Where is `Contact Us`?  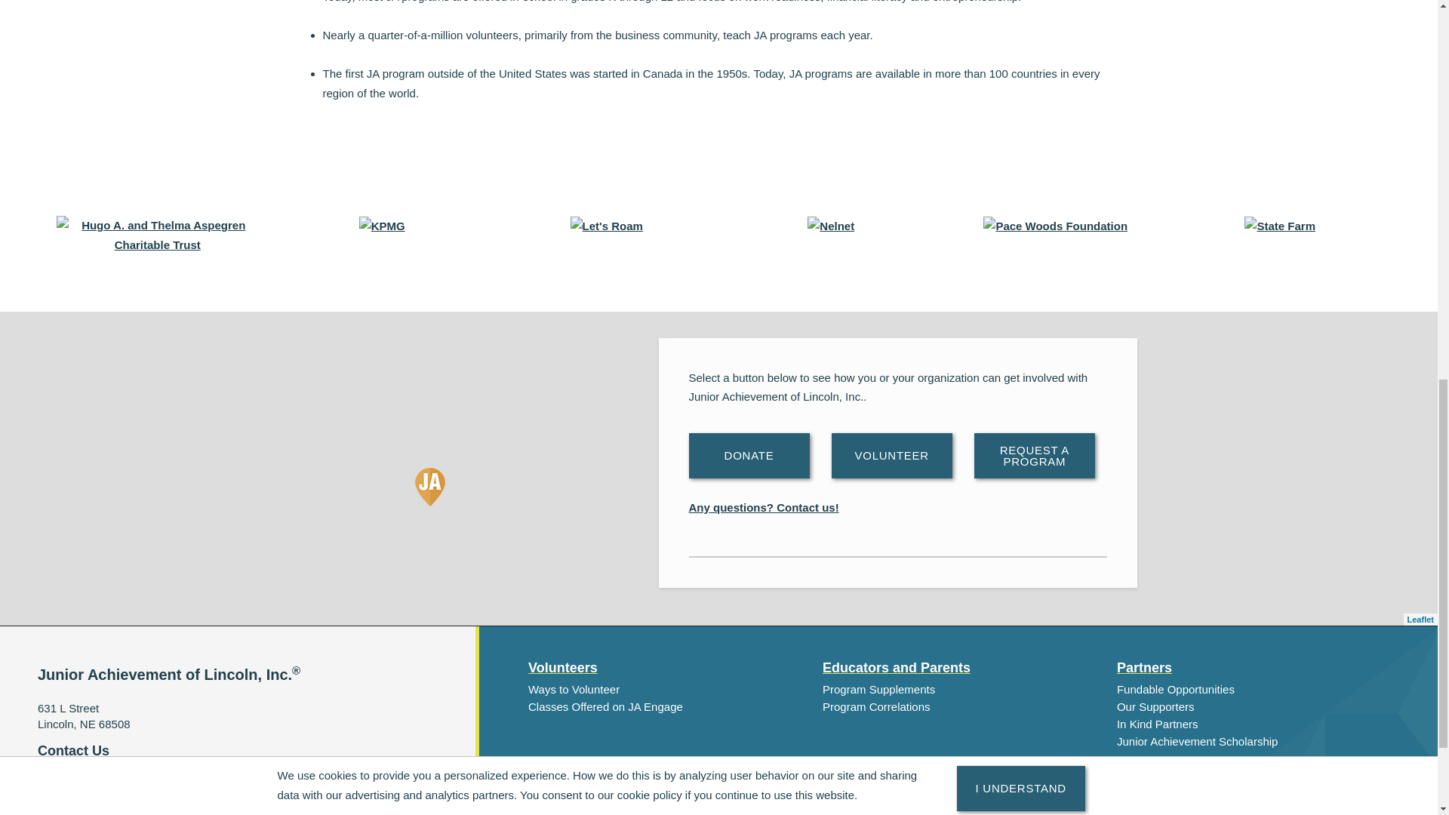 Contact Us is located at coordinates (73, 750).